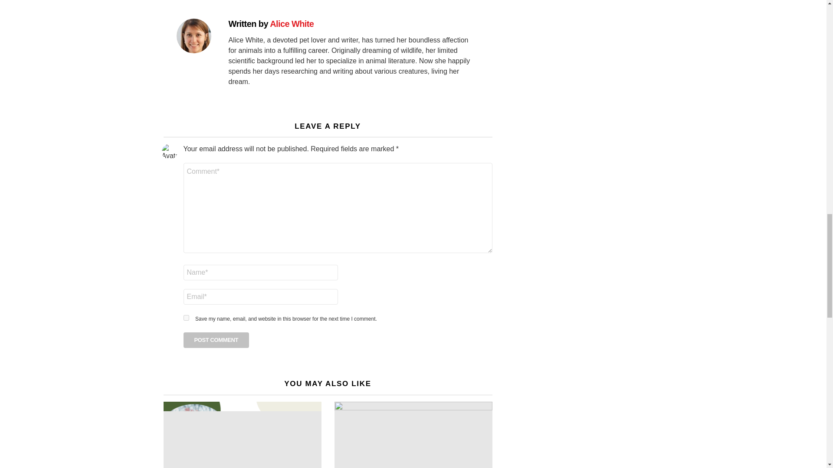 This screenshot has width=833, height=468. I want to click on yes, so click(186, 317).